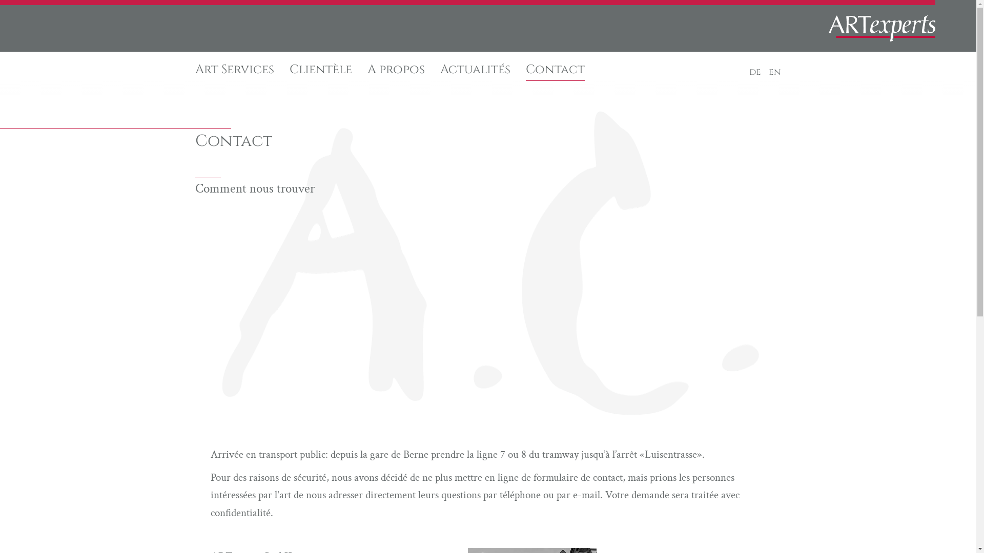 The width and height of the screenshot is (984, 553). What do you see at coordinates (235, 70) in the screenshot?
I see `Art Services` at bounding box center [235, 70].